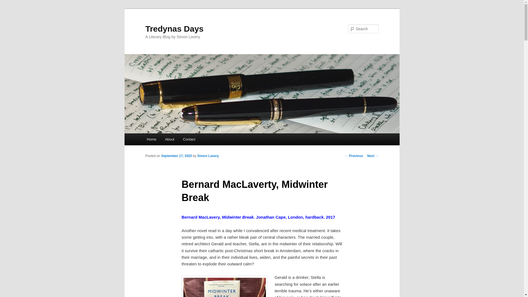  What do you see at coordinates (177, 156) in the screenshot?
I see `12:06 pm` at bounding box center [177, 156].